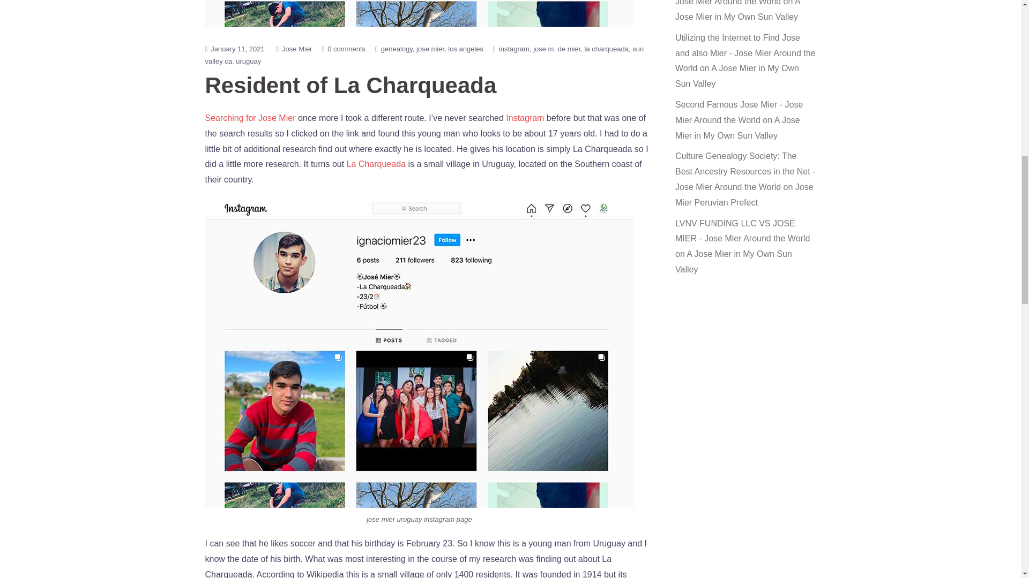 The width and height of the screenshot is (1029, 578). Describe the element at coordinates (465, 49) in the screenshot. I see `los angeles` at that location.